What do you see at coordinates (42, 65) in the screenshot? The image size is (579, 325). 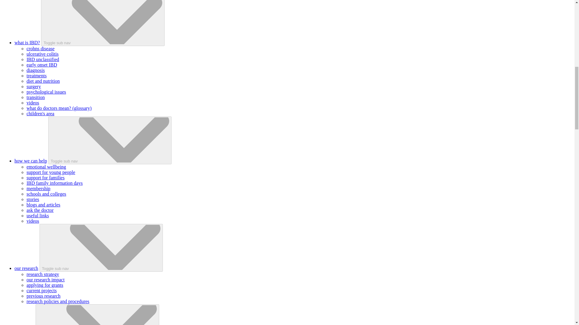 I see `early onset IBD` at bounding box center [42, 65].